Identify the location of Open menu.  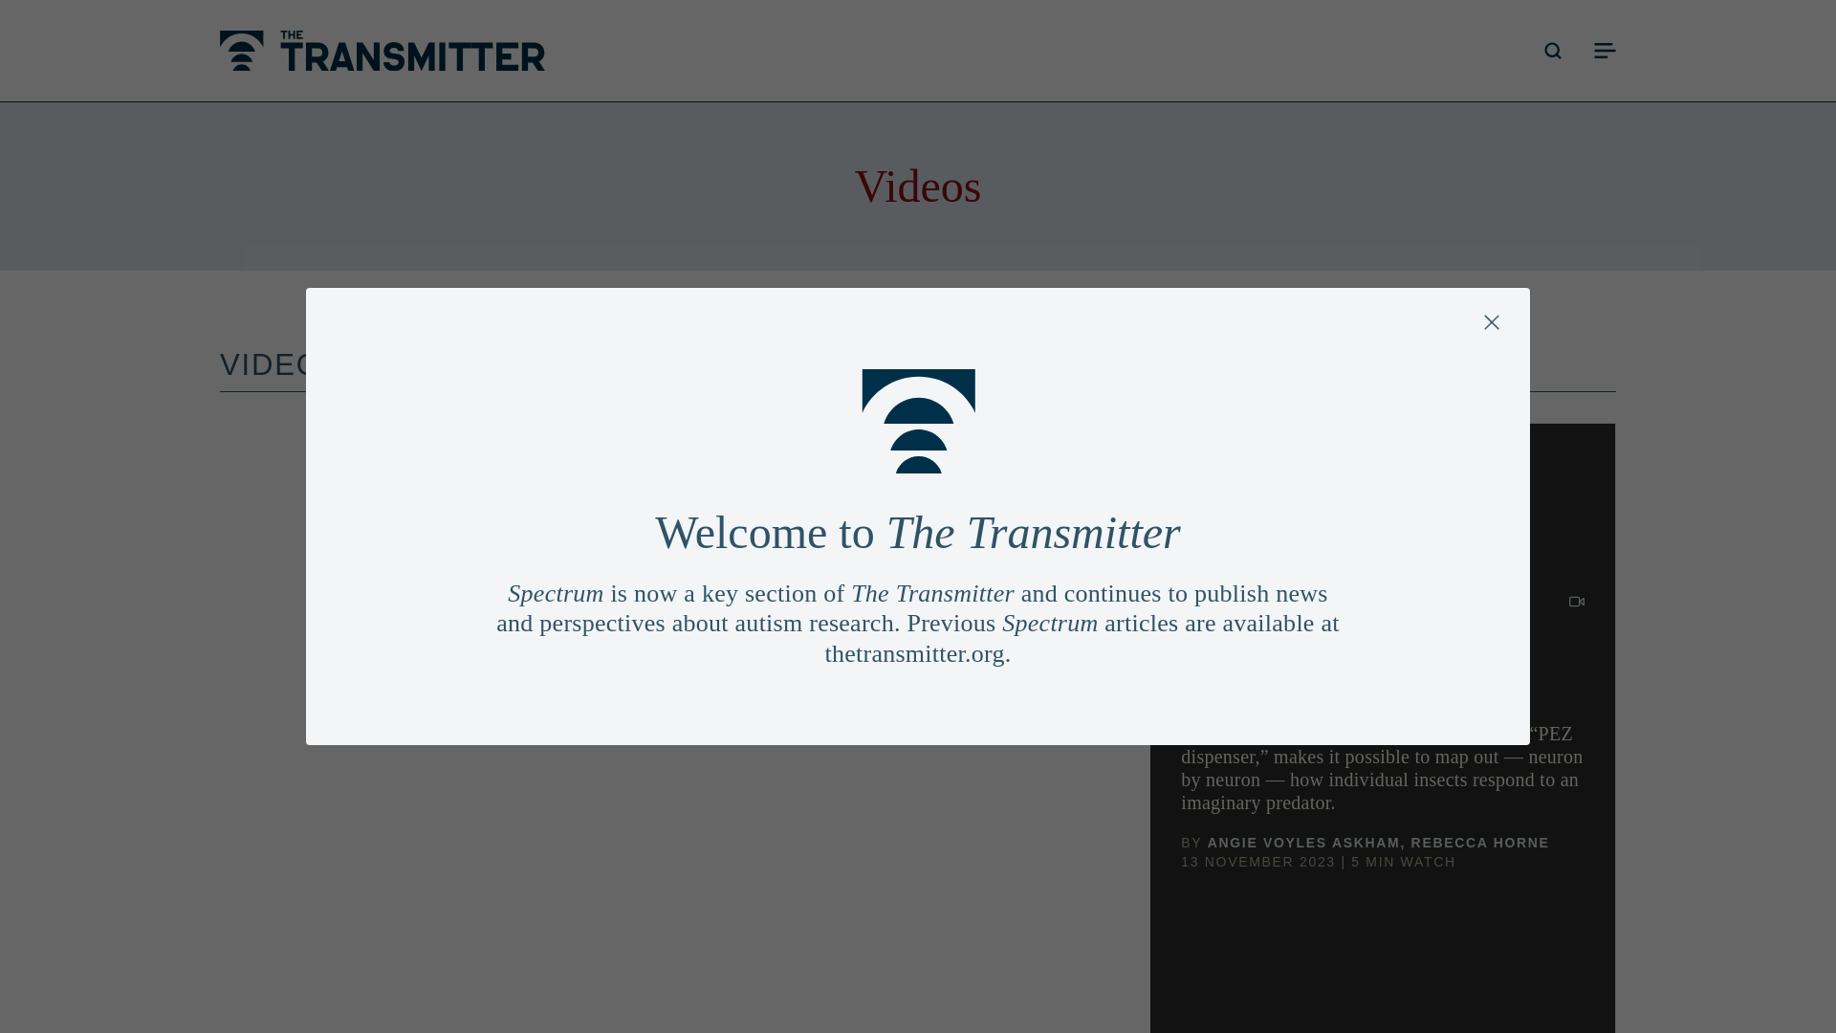
(1605, 50).